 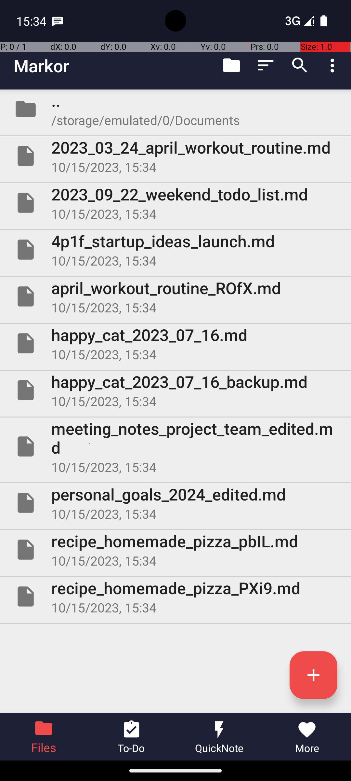 What do you see at coordinates (175, 446) in the screenshot?
I see `File meeting_notes_project_team_edited.md ` at bounding box center [175, 446].